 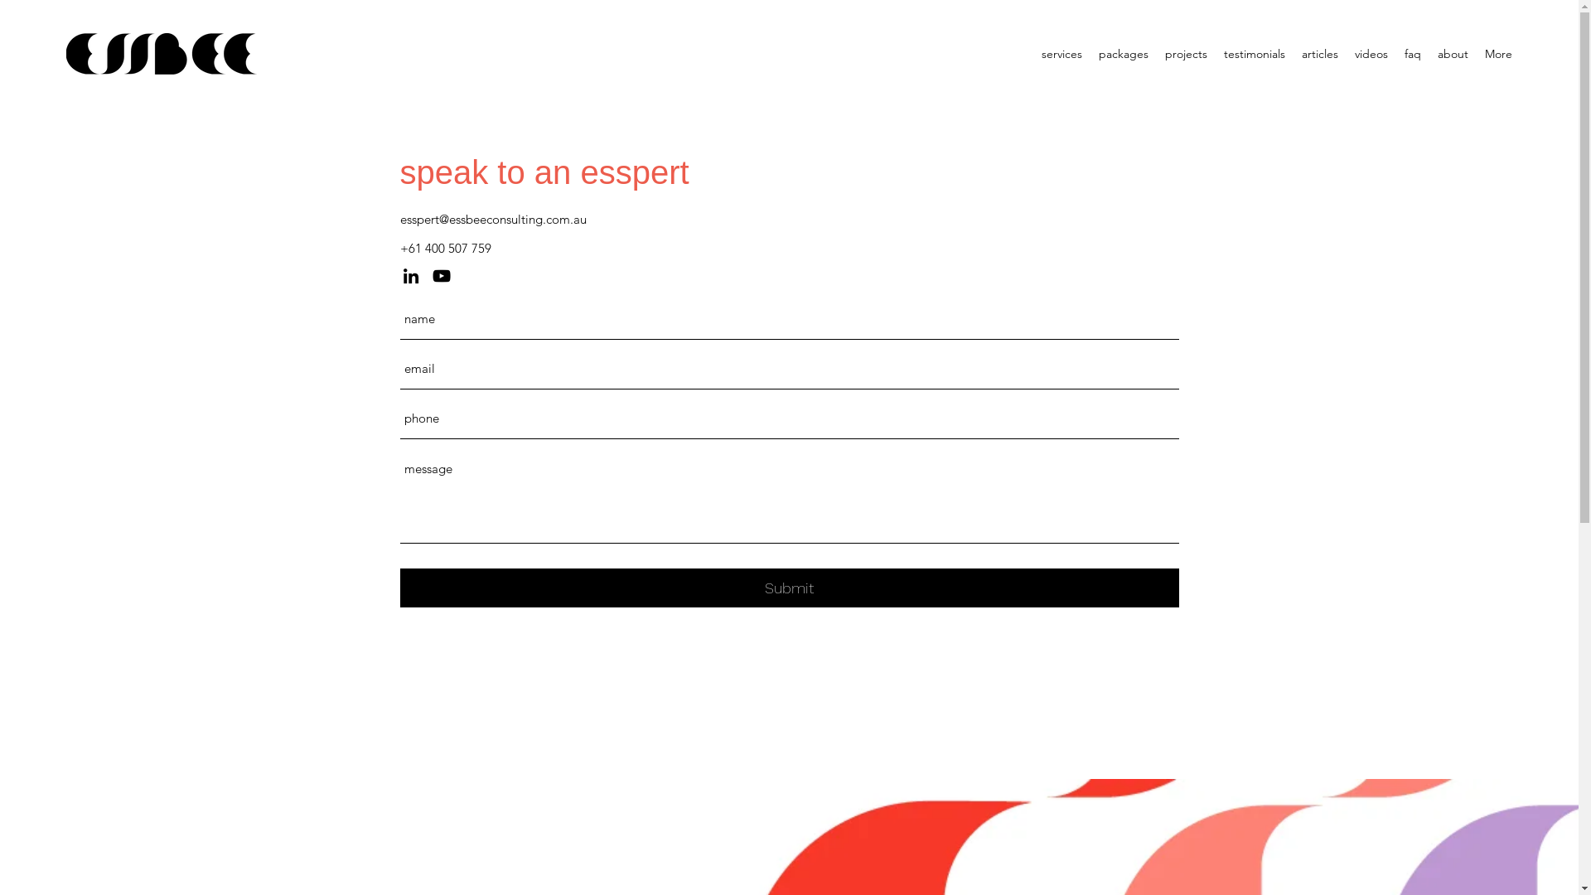 I want to click on services, so click(x=1062, y=54).